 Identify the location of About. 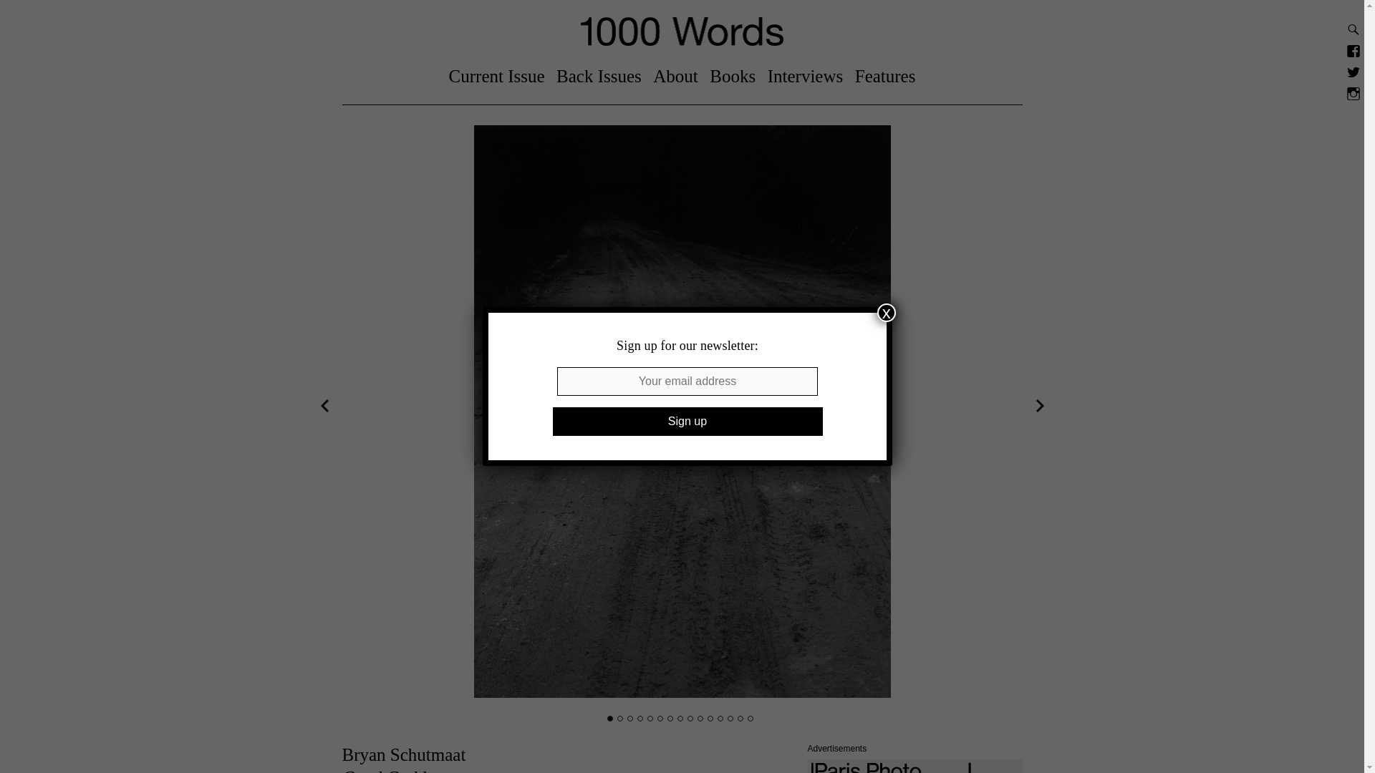
(676, 76).